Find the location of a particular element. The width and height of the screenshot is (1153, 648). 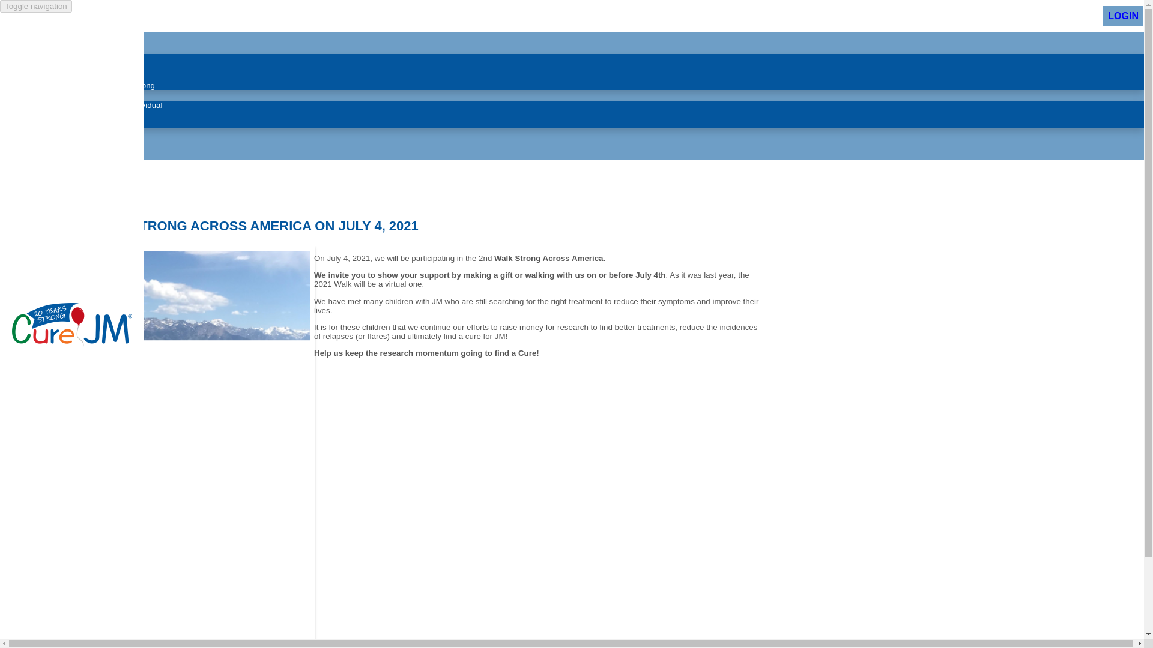

SPONSORS is located at coordinates (51, 133).